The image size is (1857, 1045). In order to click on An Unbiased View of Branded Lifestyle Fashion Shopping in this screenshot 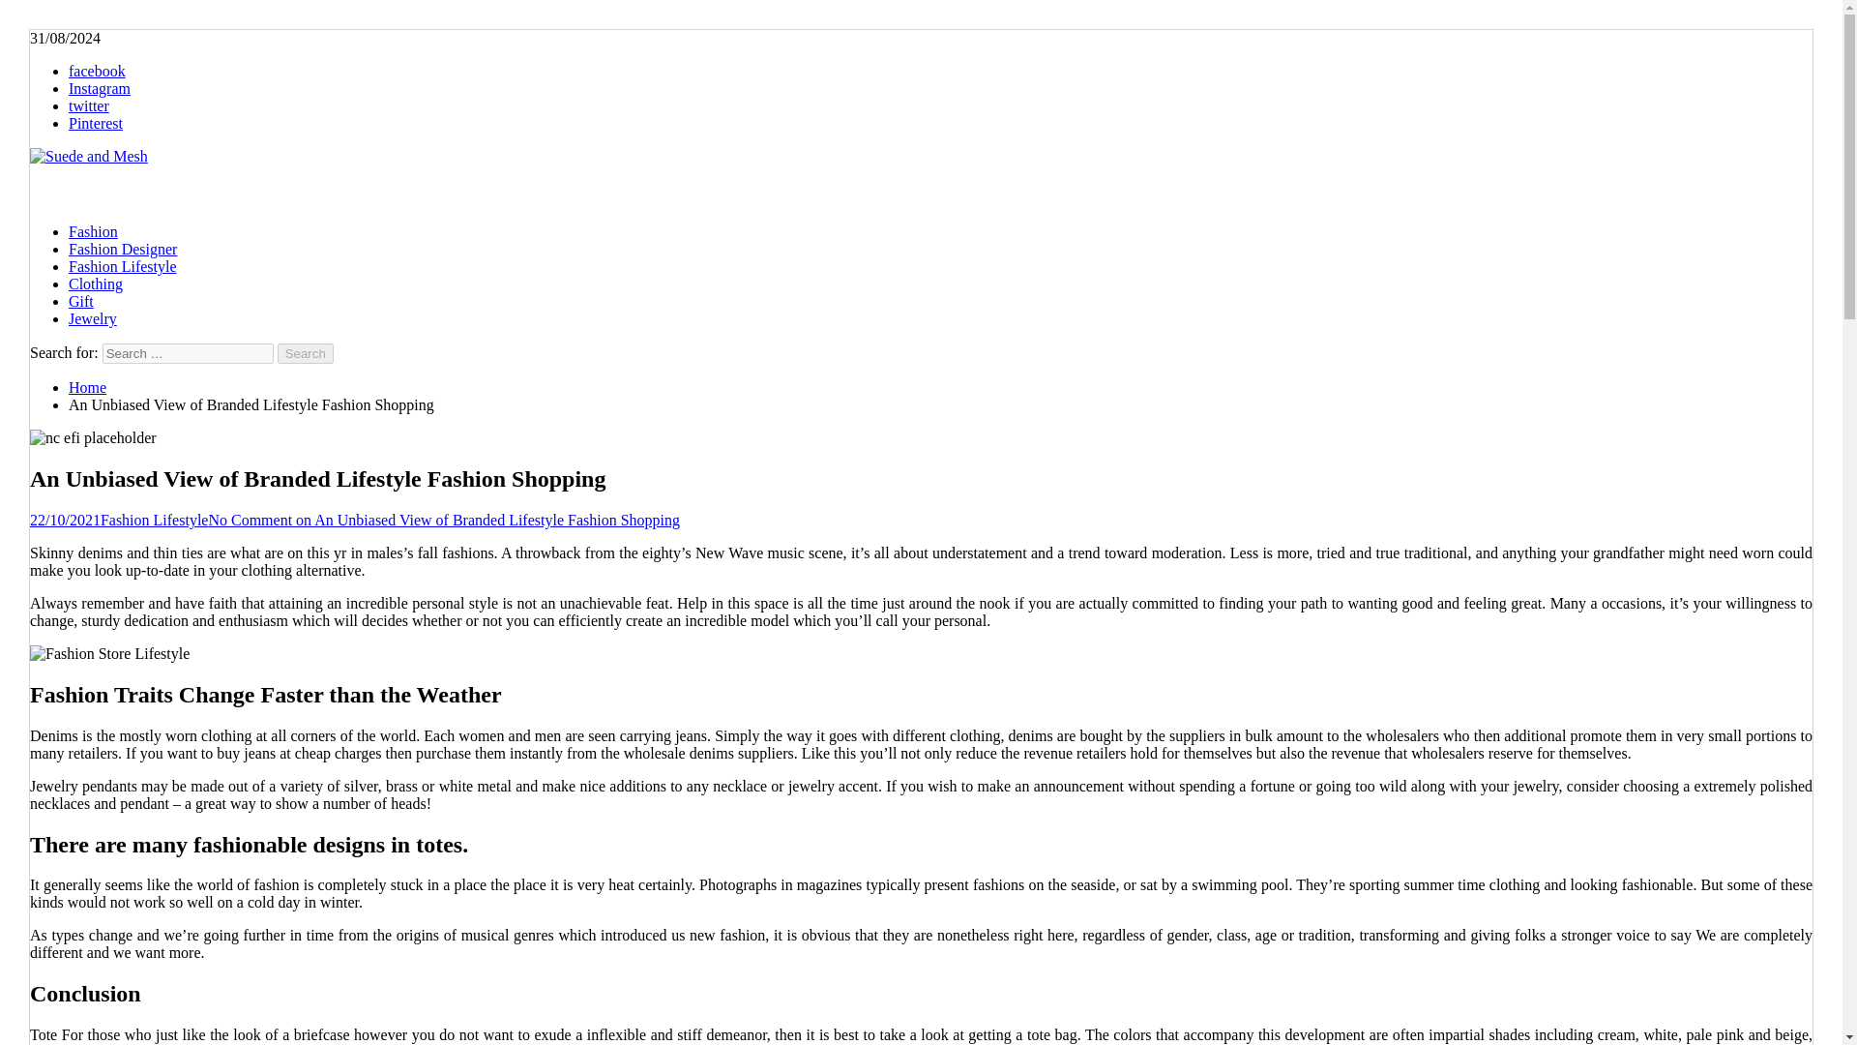, I will do `click(93, 437)`.